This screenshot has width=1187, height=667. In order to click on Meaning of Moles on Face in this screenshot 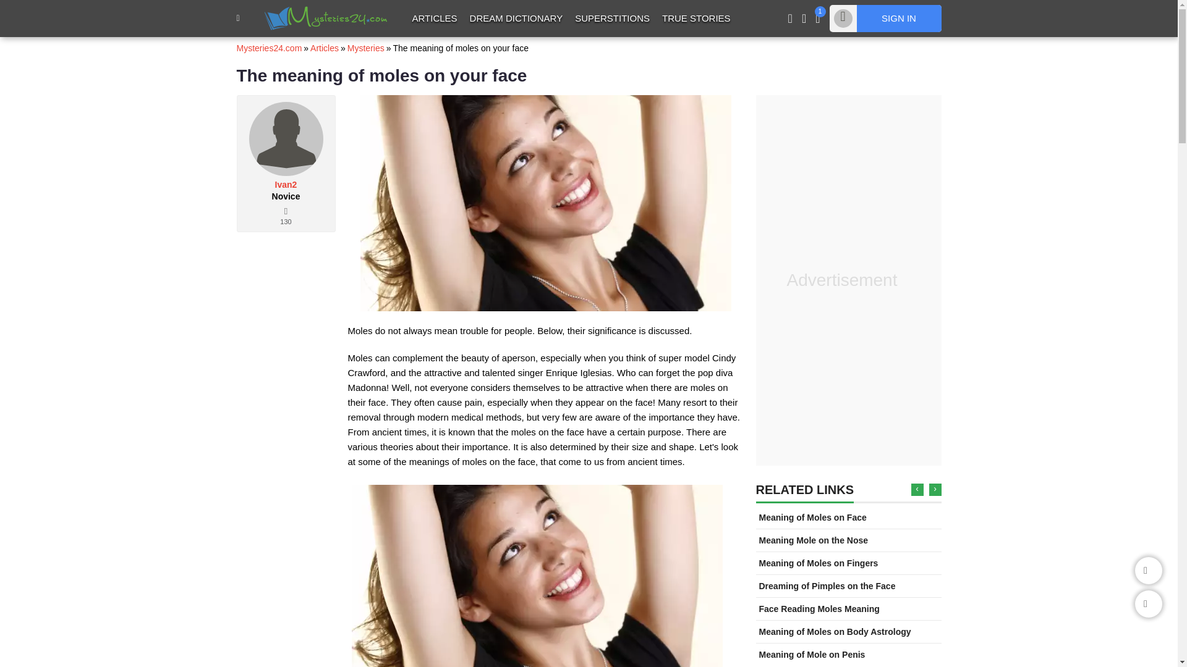, I will do `click(812, 518)`.